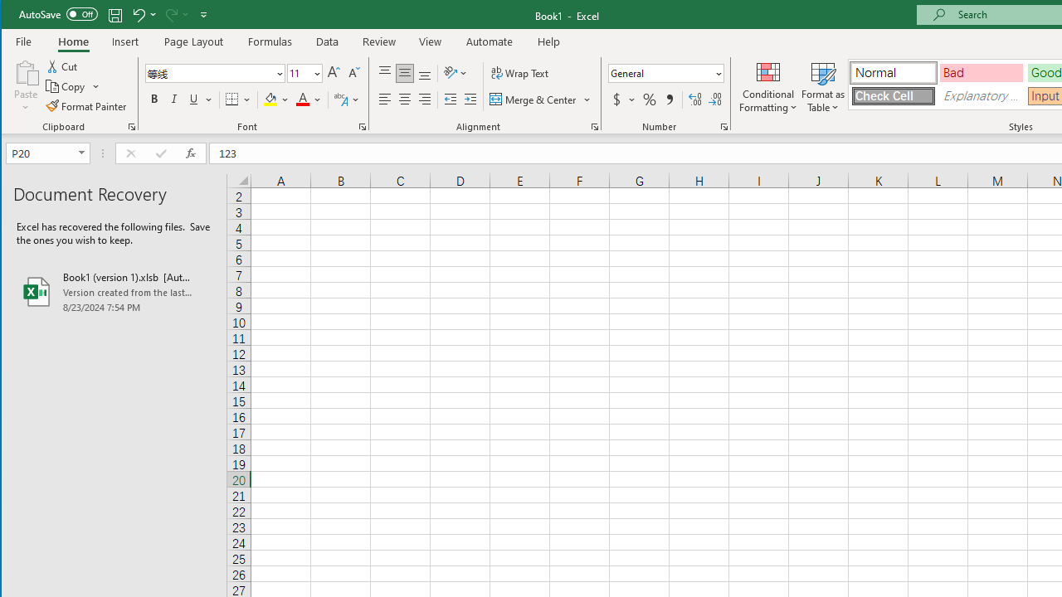 This screenshot has height=597, width=1062. Describe the element at coordinates (385, 73) in the screenshot. I see `Top Align` at that location.